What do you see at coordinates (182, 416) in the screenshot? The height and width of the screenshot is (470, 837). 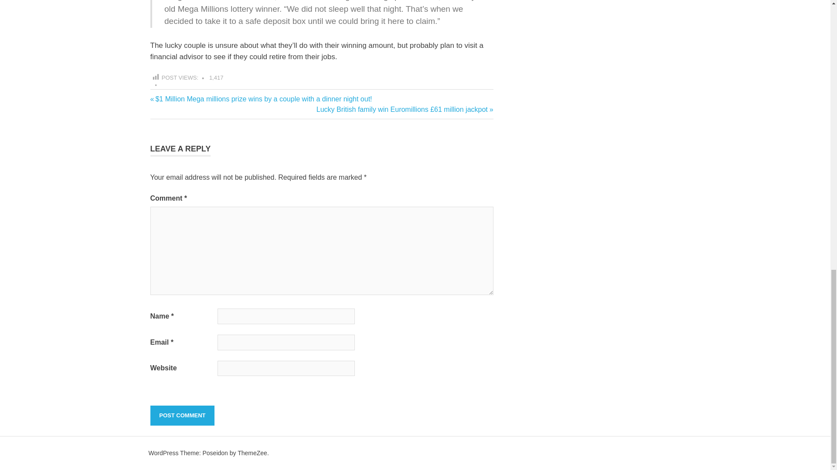 I see `Post Comment` at bounding box center [182, 416].